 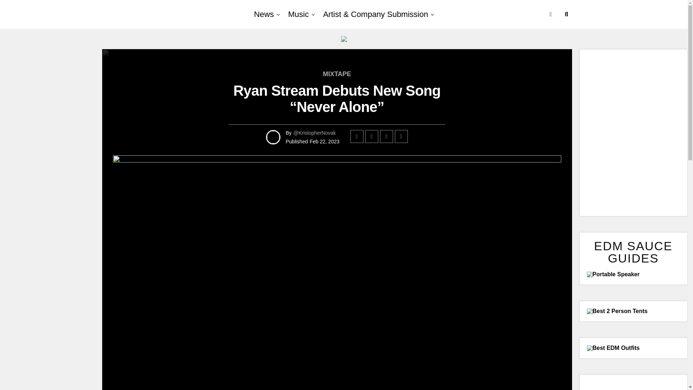 I want to click on News, so click(x=264, y=14).